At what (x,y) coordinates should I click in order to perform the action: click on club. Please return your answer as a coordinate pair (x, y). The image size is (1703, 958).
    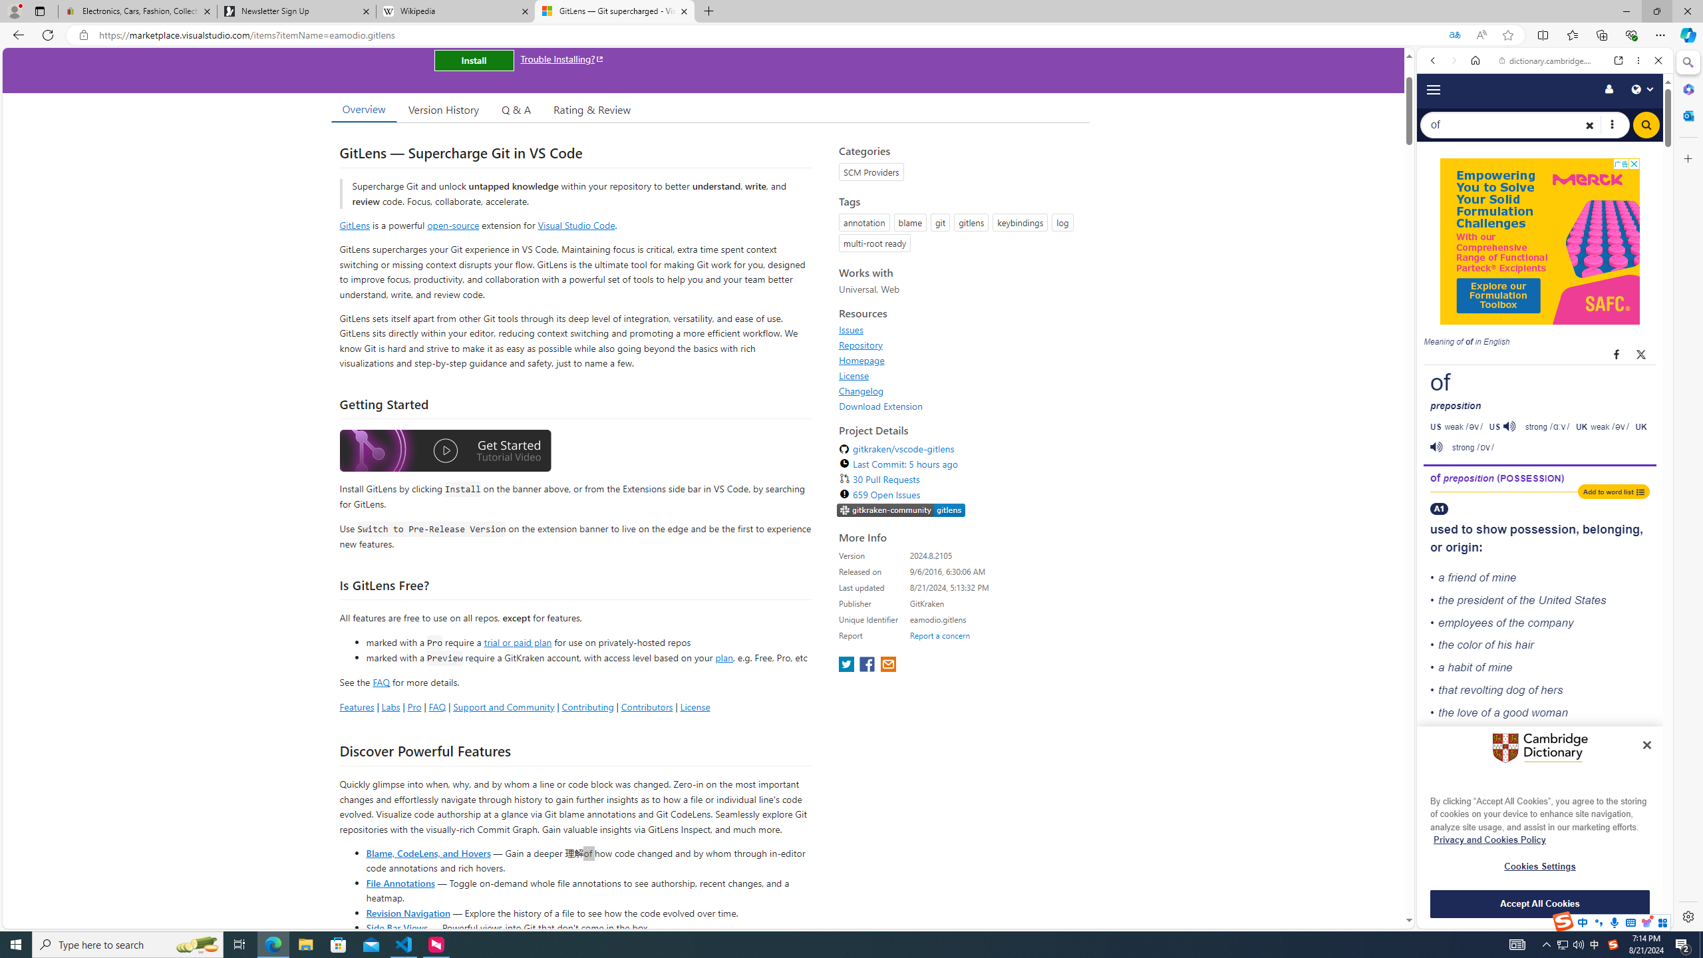
    Looking at the image, I should click on (1581, 821).